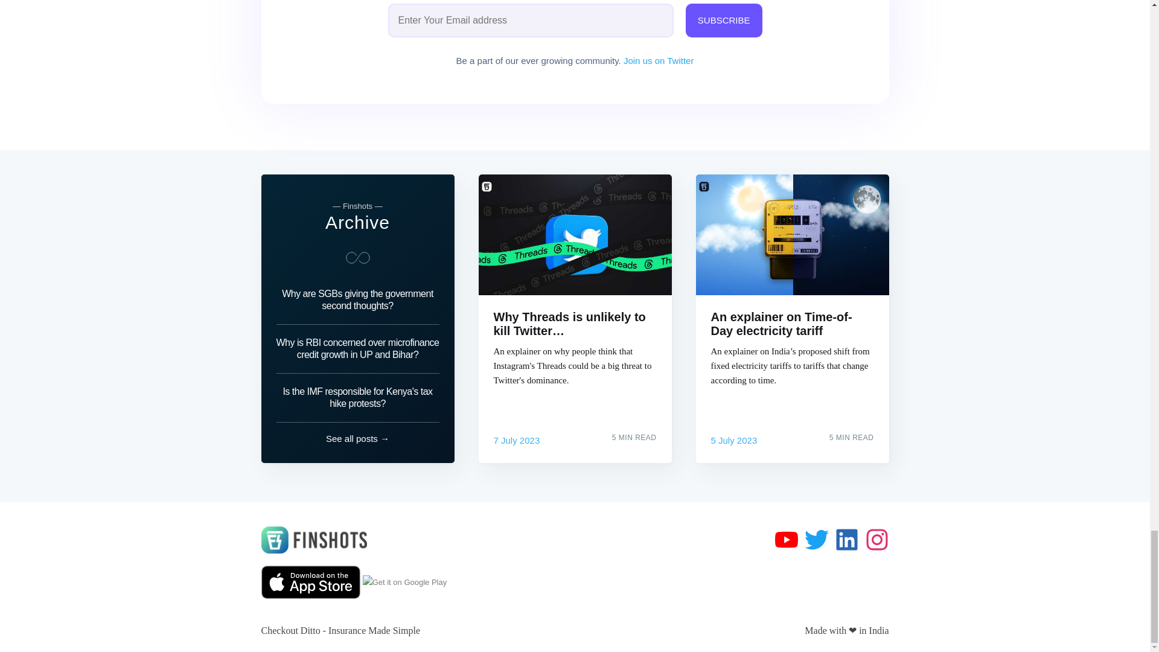  I want to click on Join us on Twitter, so click(658, 60).